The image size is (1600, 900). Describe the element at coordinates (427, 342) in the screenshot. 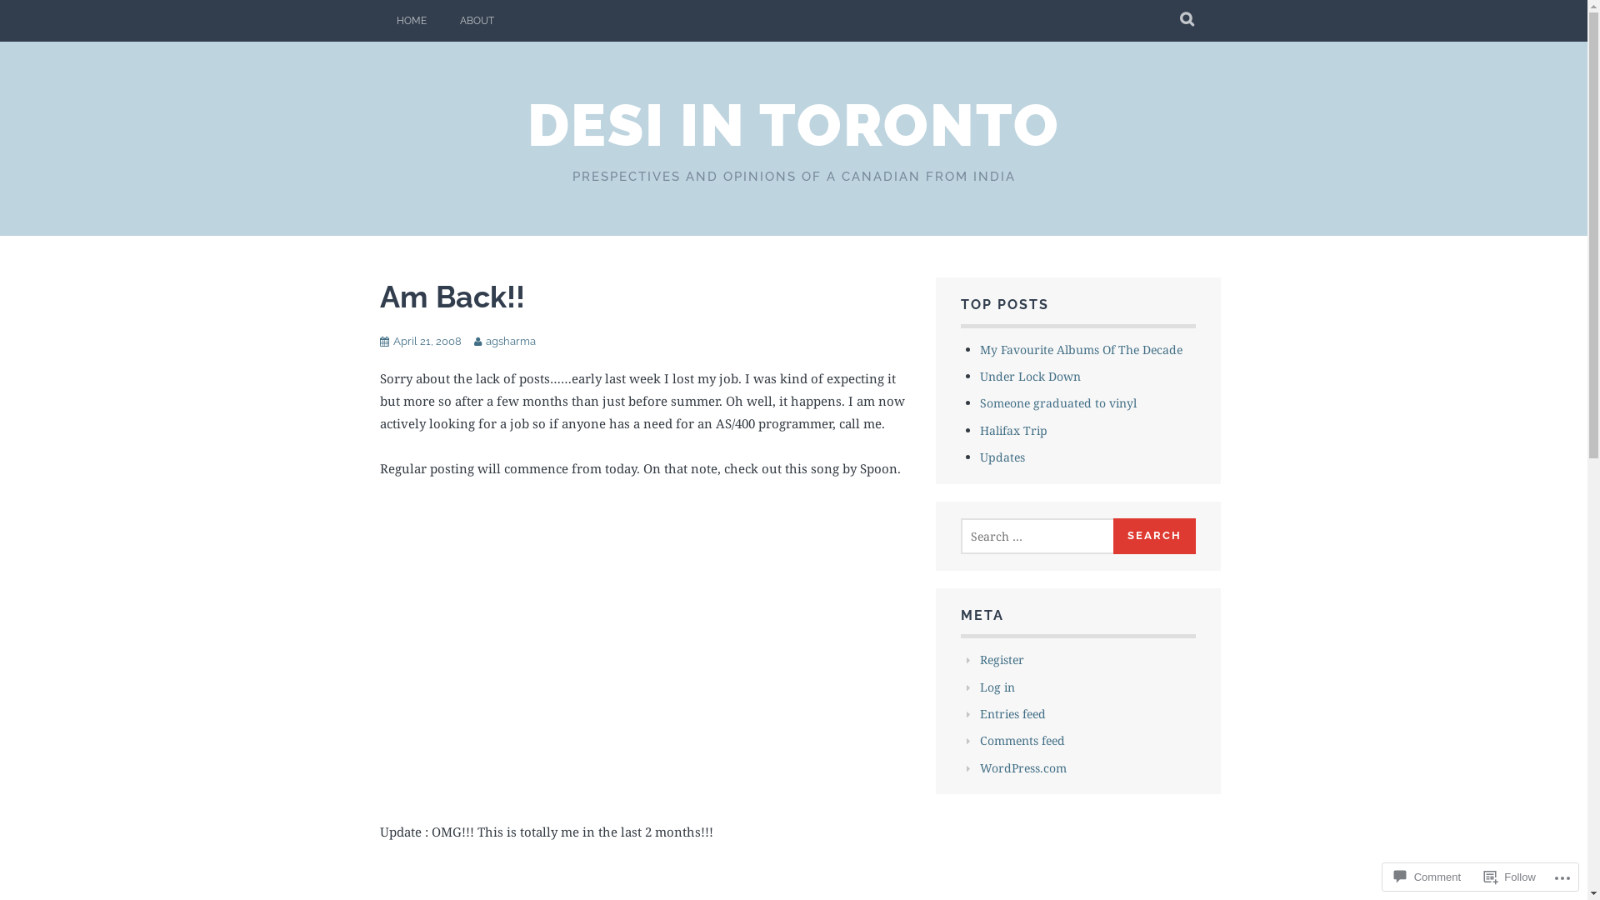

I see `April 21, 2008` at that location.